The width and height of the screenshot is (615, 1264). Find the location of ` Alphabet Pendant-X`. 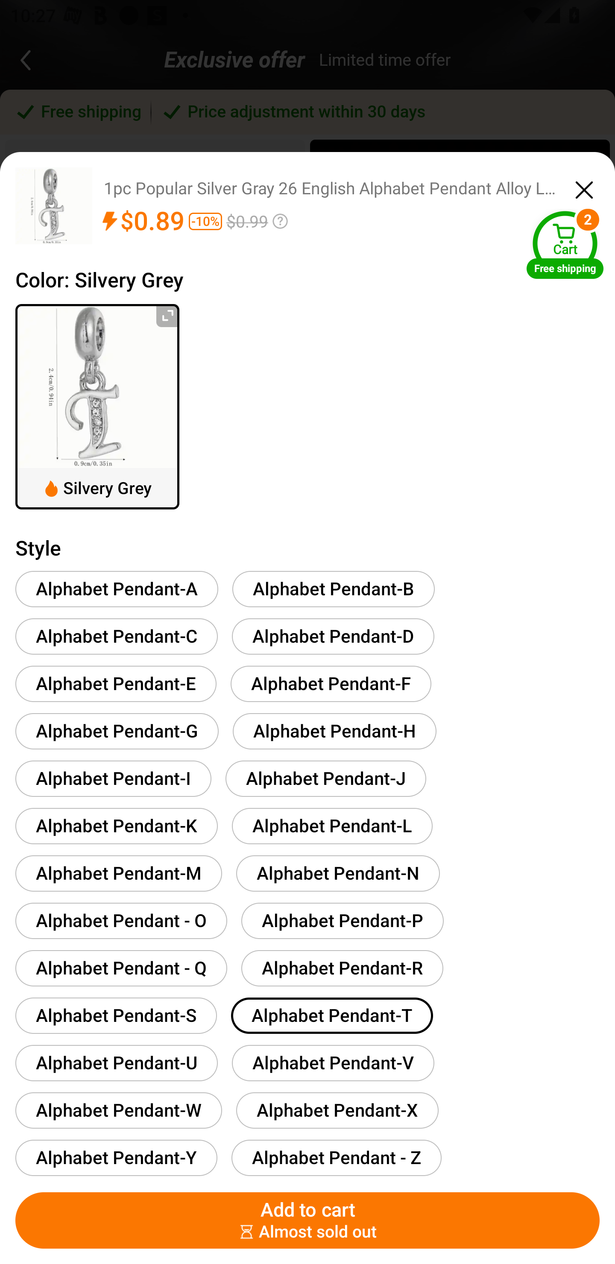

 Alphabet Pendant-X is located at coordinates (337, 1110).